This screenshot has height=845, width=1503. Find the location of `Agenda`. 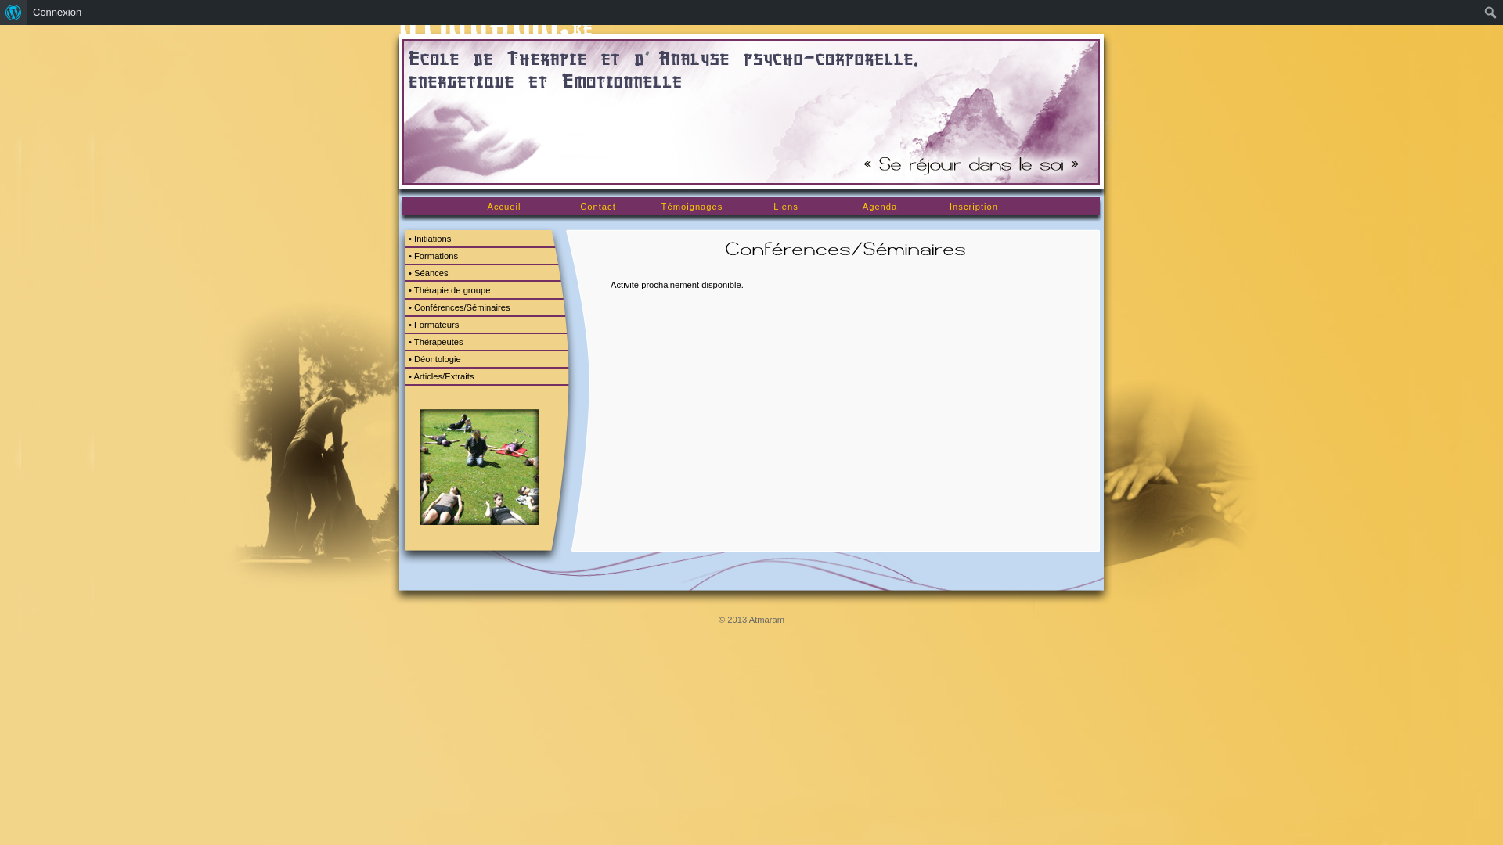

Agenda is located at coordinates (880, 207).